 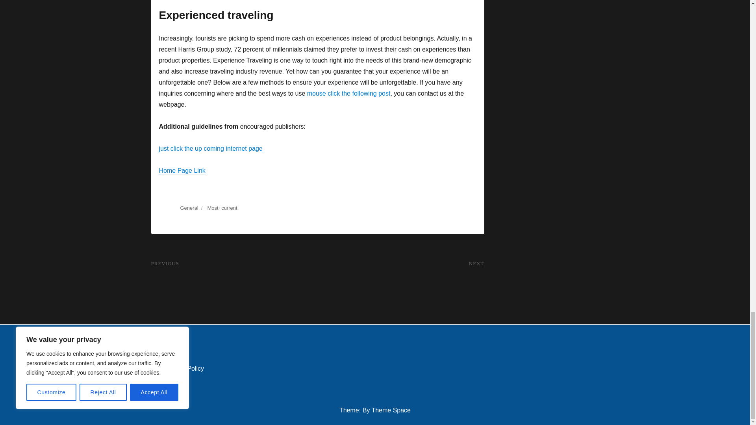 What do you see at coordinates (189, 208) in the screenshot?
I see `General` at bounding box center [189, 208].